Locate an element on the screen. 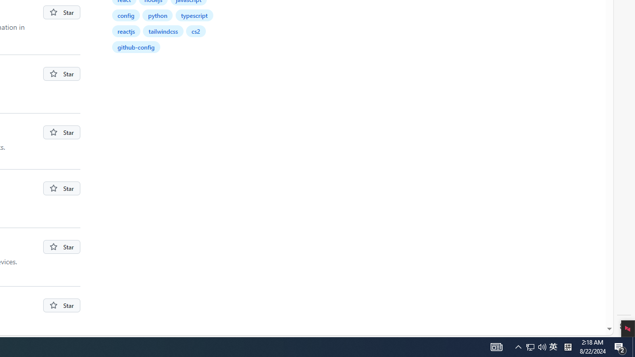  config is located at coordinates (126, 15).